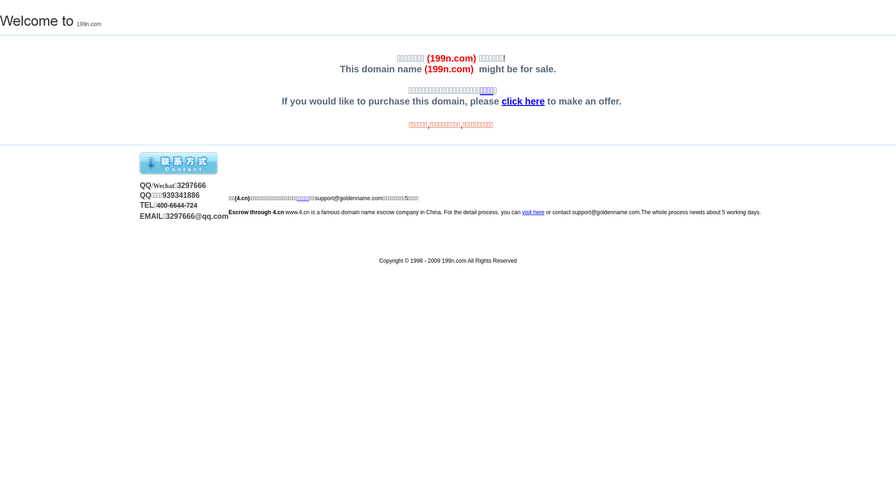 The image size is (896, 504). What do you see at coordinates (523, 101) in the screenshot?
I see `click here` at bounding box center [523, 101].